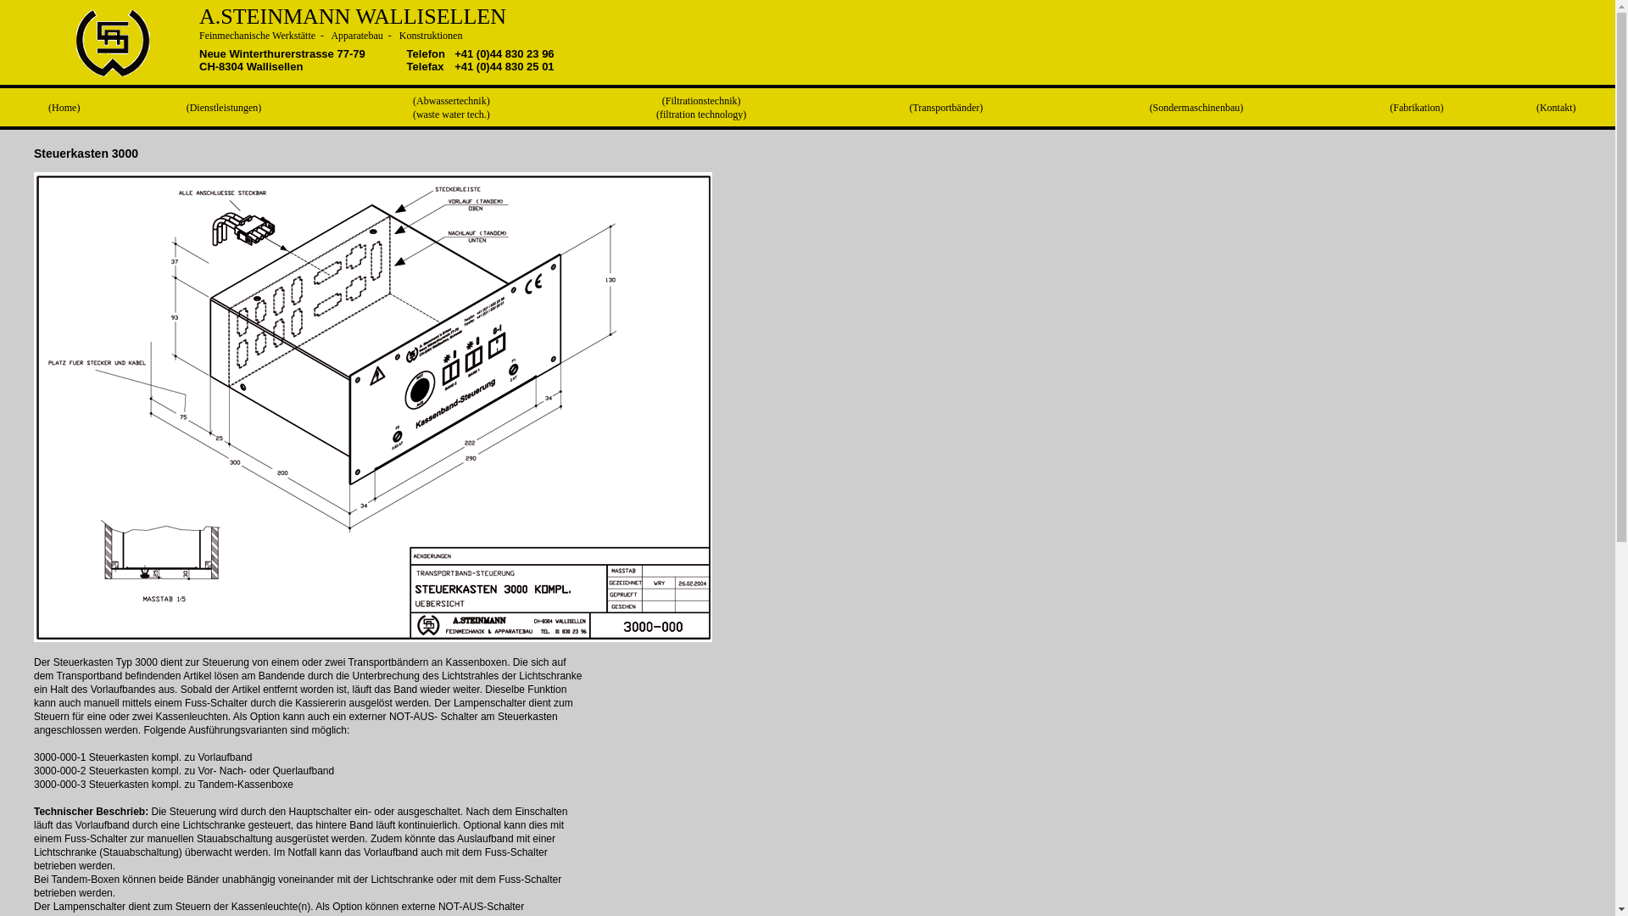  I want to click on (Abwassertechnik), so click(451, 101).